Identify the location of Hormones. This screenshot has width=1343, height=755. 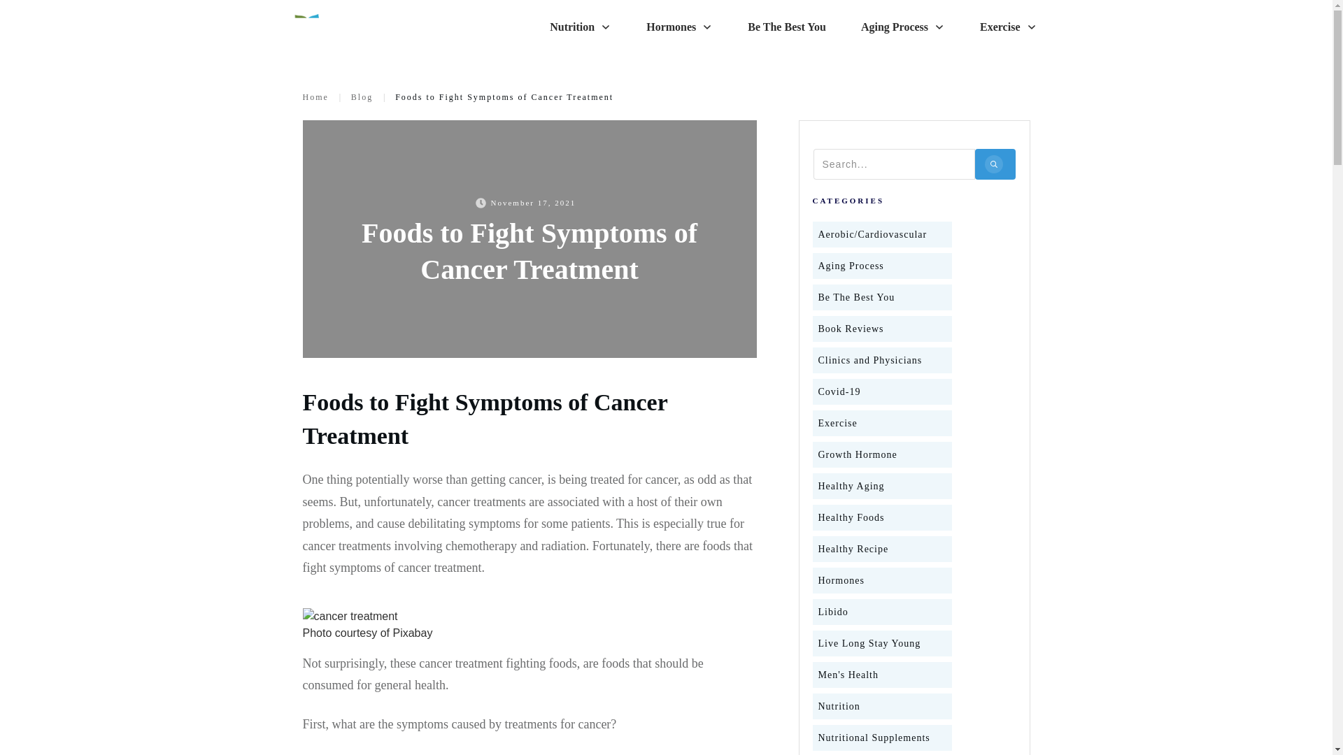
(679, 27).